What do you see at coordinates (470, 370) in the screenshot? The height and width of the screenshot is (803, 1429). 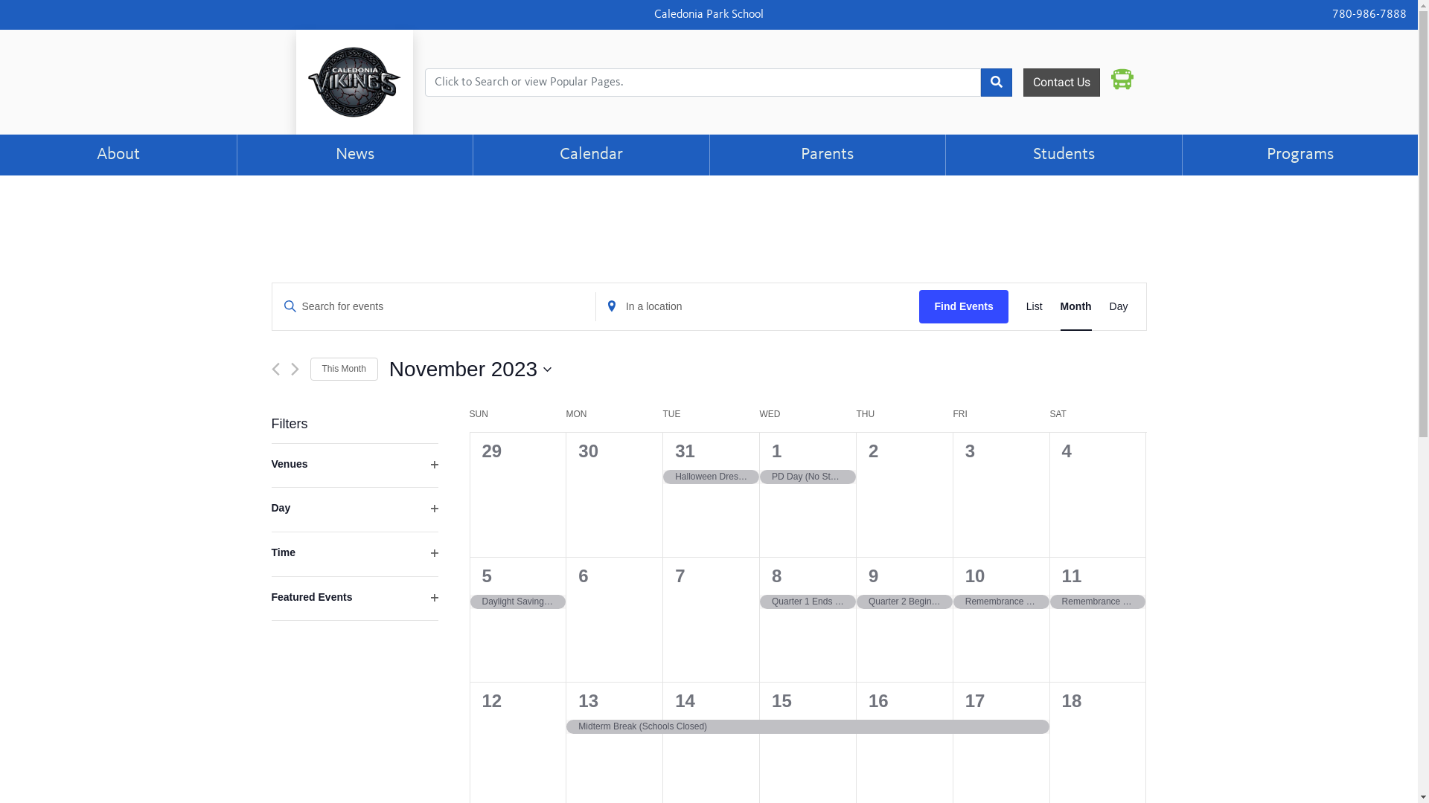 I see `November 2023` at bounding box center [470, 370].